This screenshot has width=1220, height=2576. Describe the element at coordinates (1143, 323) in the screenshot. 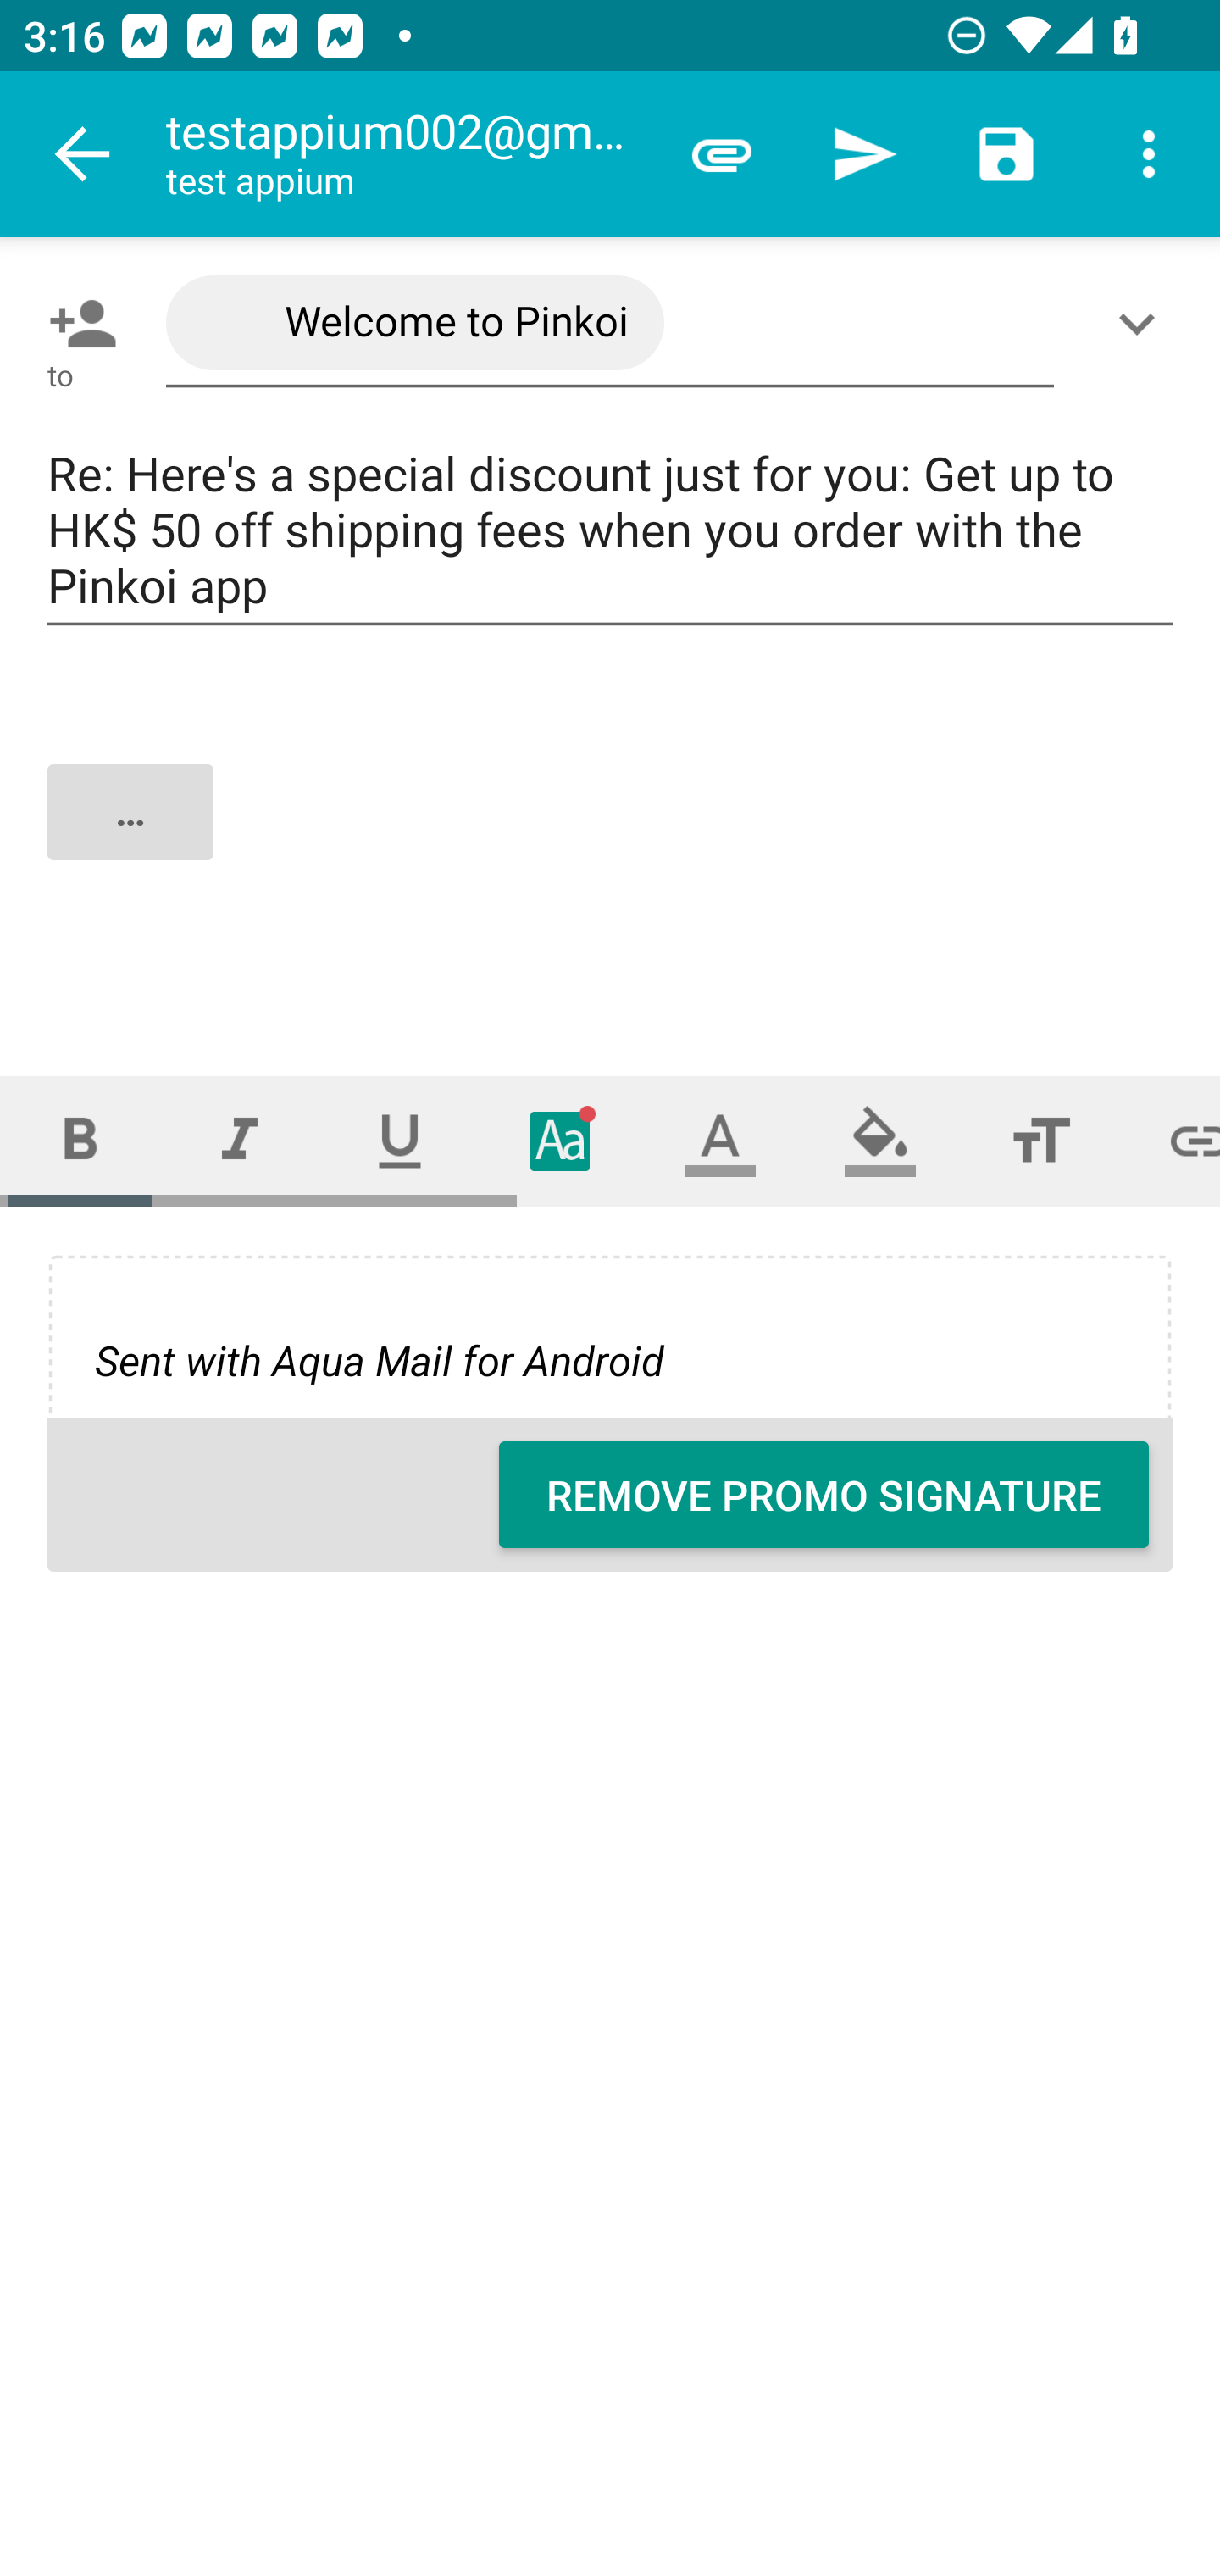

I see `Show/Add CC/BCC` at that location.